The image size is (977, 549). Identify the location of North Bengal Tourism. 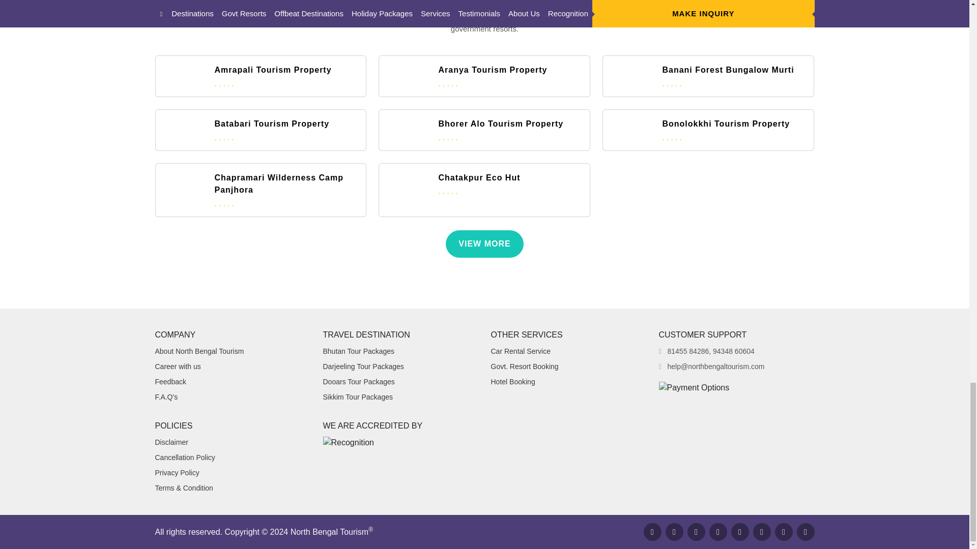
(330, 532).